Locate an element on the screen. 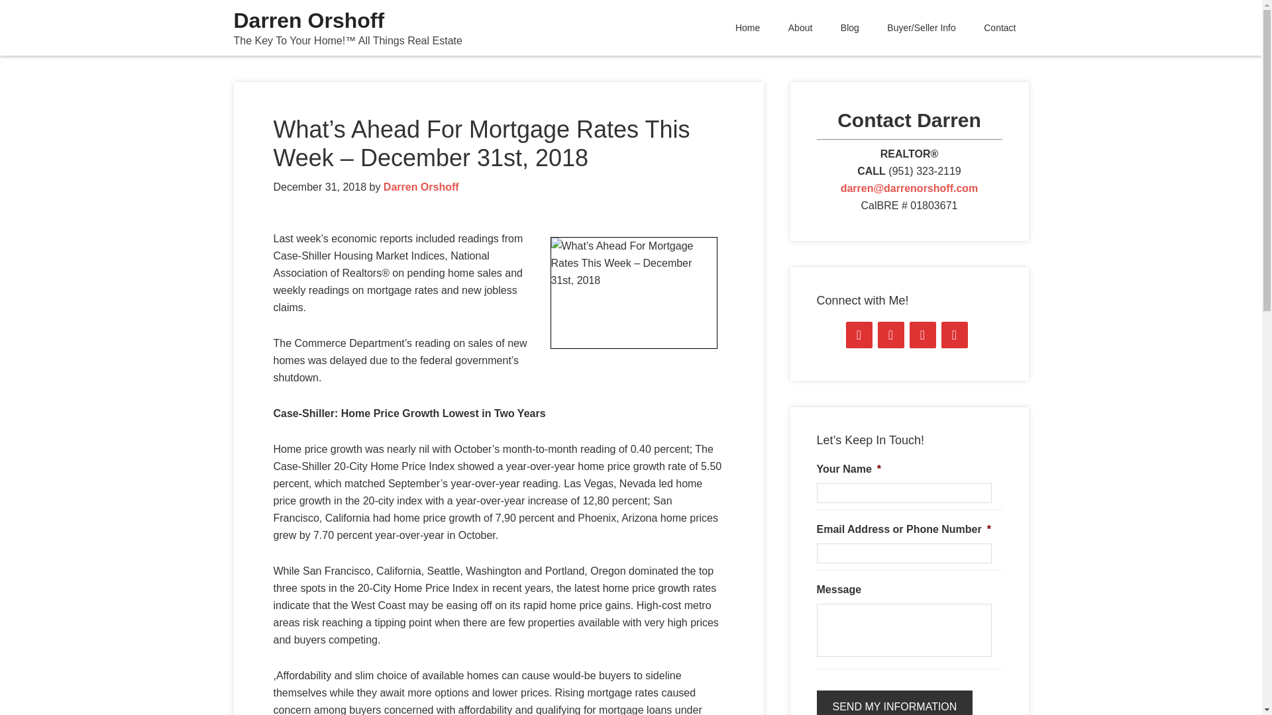 The width and height of the screenshot is (1272, 715). About is located at coordinates (800, 28).